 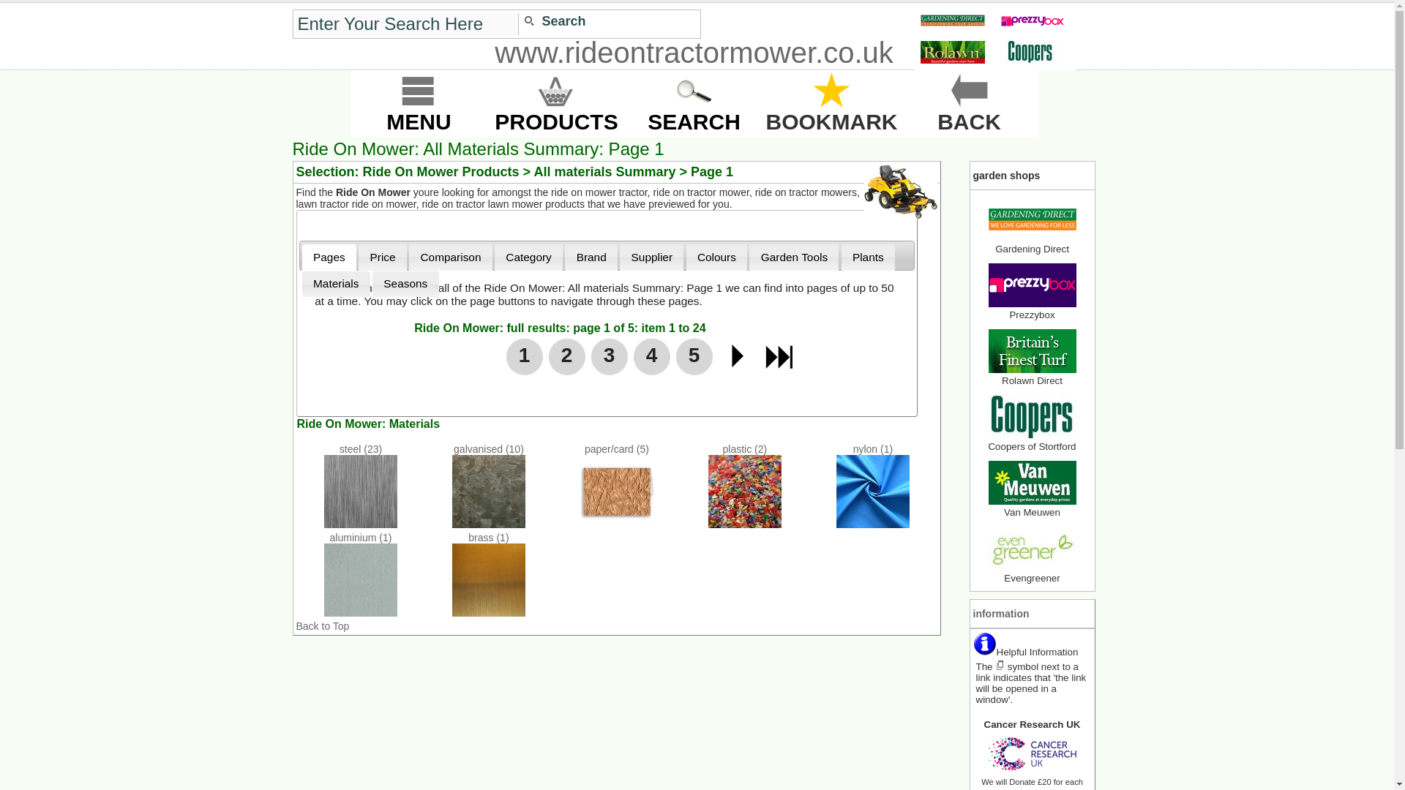 What do you see at coordinates (329, 257) in the screenshot?
I see `Pages` at bounding box center [329, 257].